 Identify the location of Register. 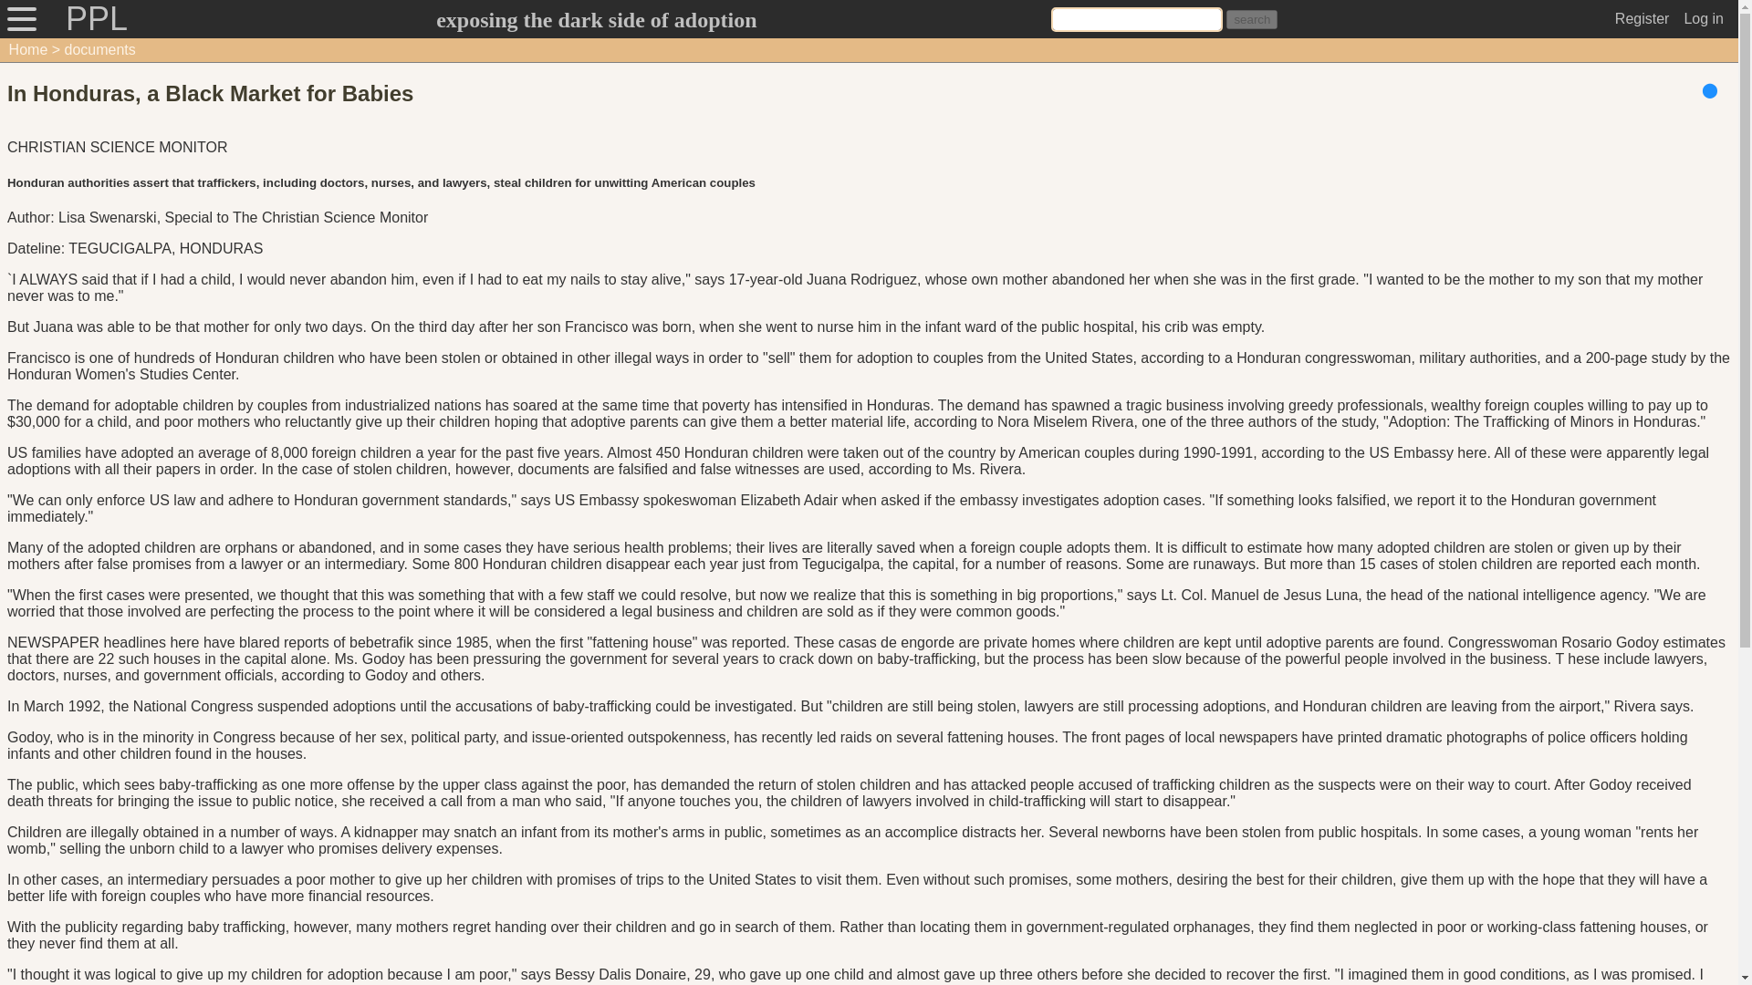
(1642, 18).